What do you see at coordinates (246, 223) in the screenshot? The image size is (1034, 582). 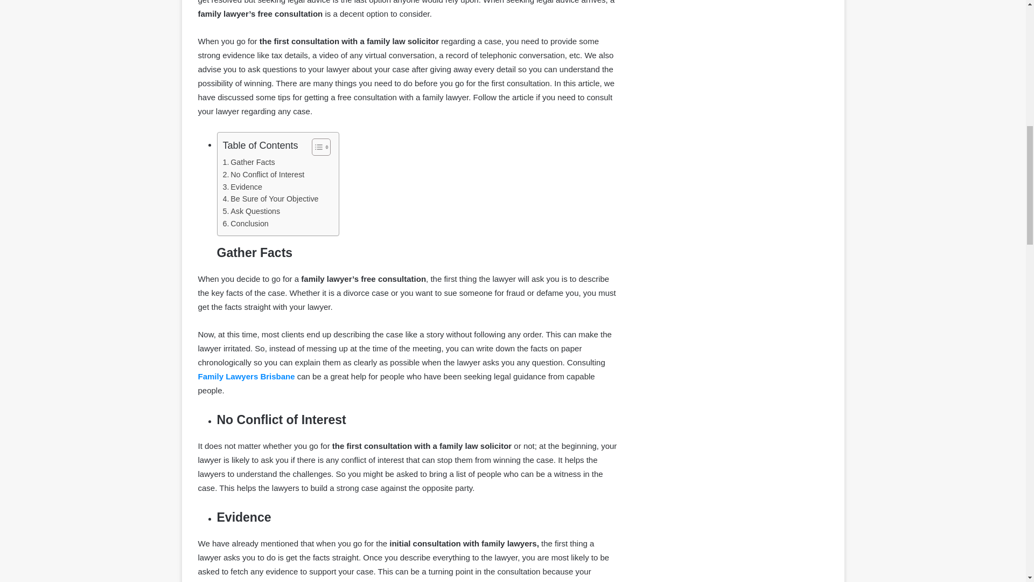 I see `Conclusion` at bounding box center [246, 223].